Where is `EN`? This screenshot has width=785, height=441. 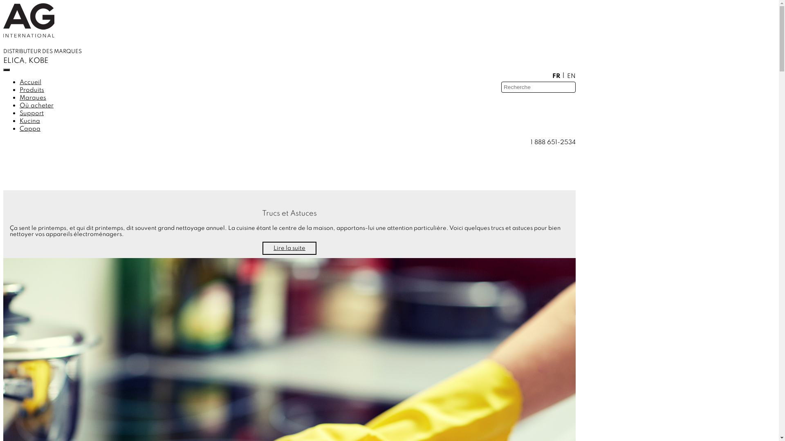
EN is located at coordinates (572, 76).